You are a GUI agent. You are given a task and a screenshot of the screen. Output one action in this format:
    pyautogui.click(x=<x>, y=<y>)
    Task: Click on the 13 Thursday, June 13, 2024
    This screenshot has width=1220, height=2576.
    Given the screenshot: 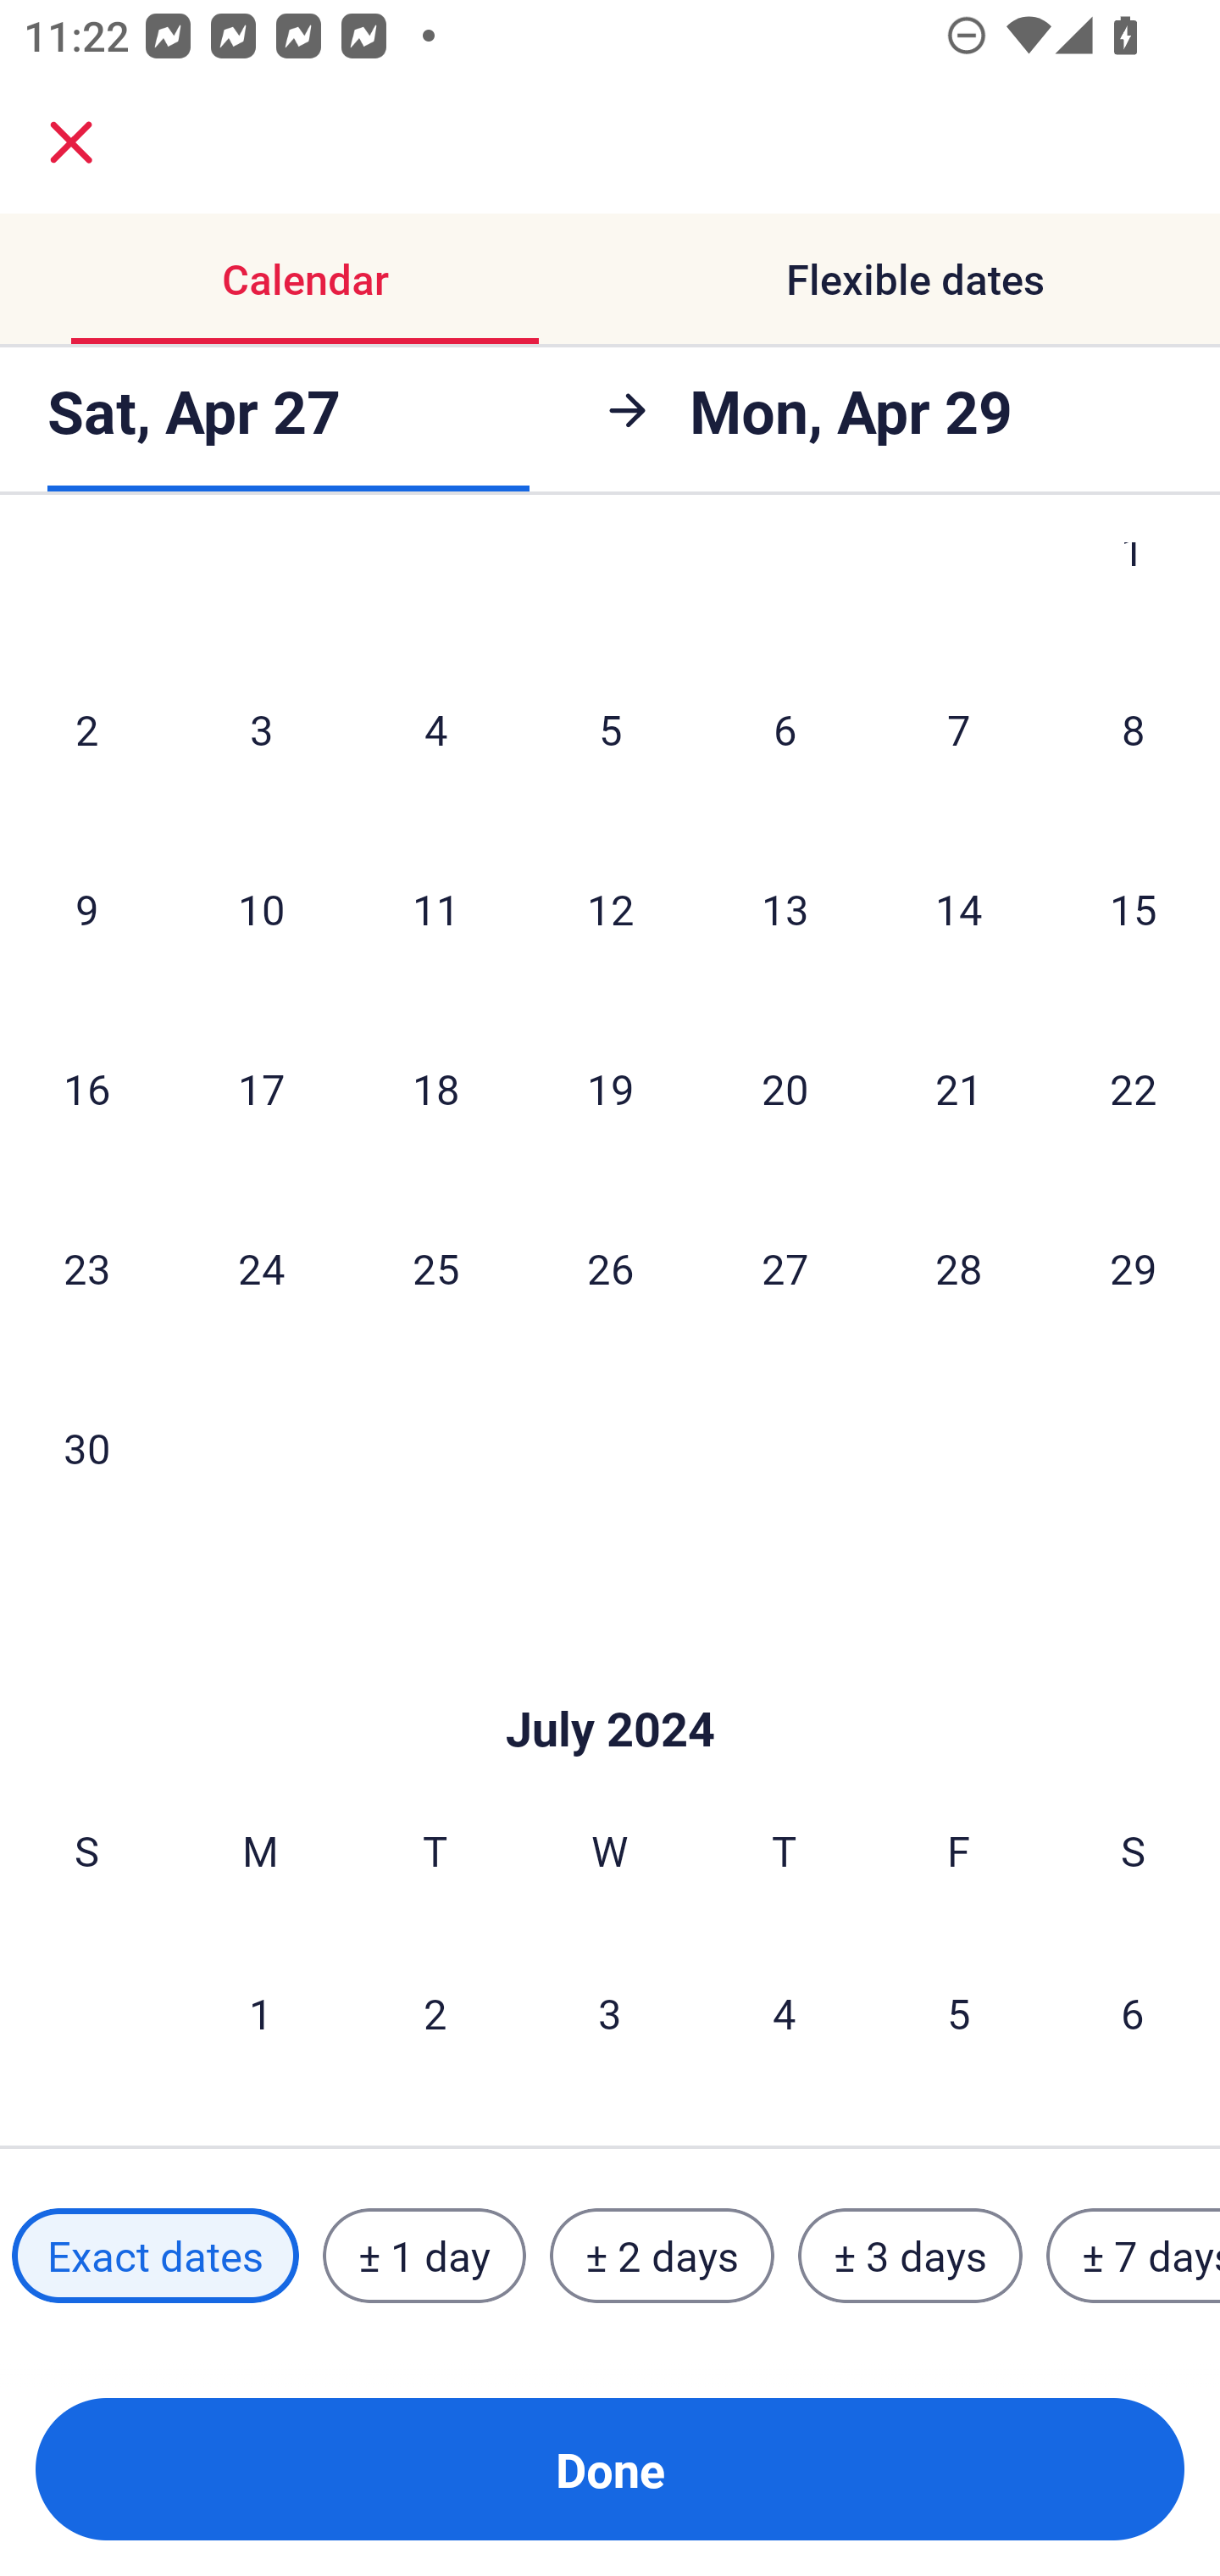 What is the action you would take?
    pyautogui.click(x=785, y=908)
    